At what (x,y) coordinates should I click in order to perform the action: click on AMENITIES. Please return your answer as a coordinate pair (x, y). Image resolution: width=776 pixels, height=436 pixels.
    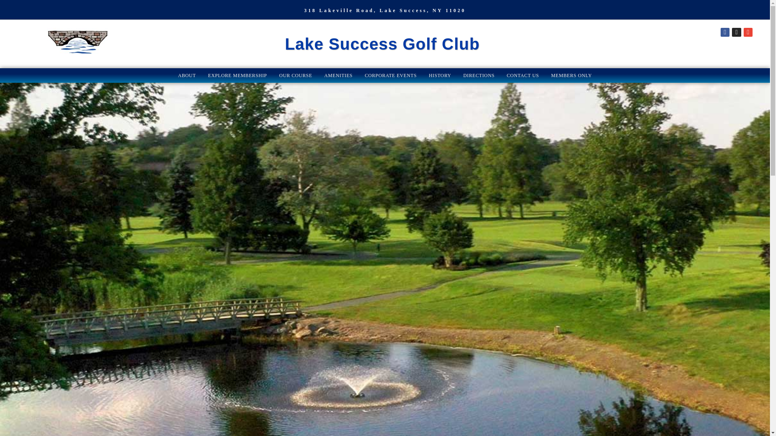
    Looking at the image, I should click on (338, 75).